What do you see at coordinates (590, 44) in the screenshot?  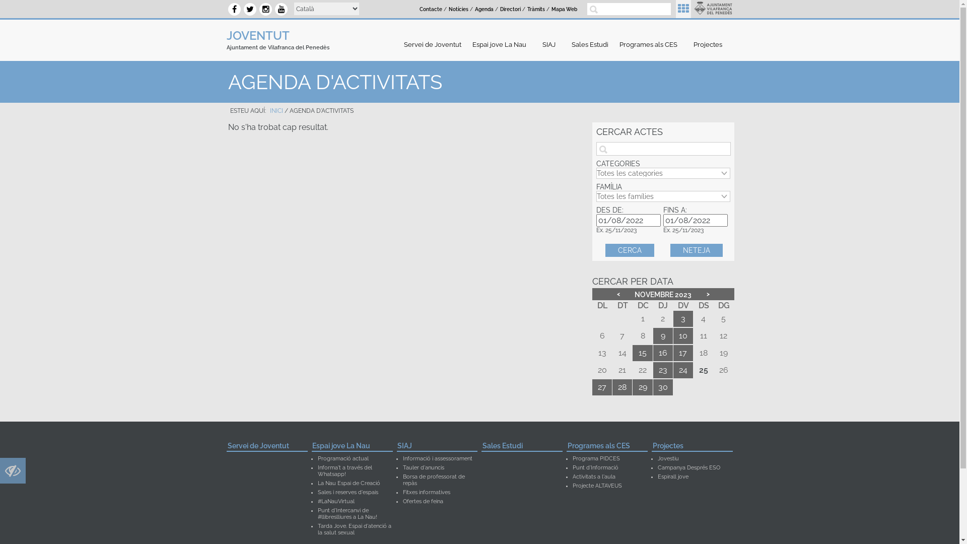 I see `Sales Estudi` at bounding box center [590, 44].